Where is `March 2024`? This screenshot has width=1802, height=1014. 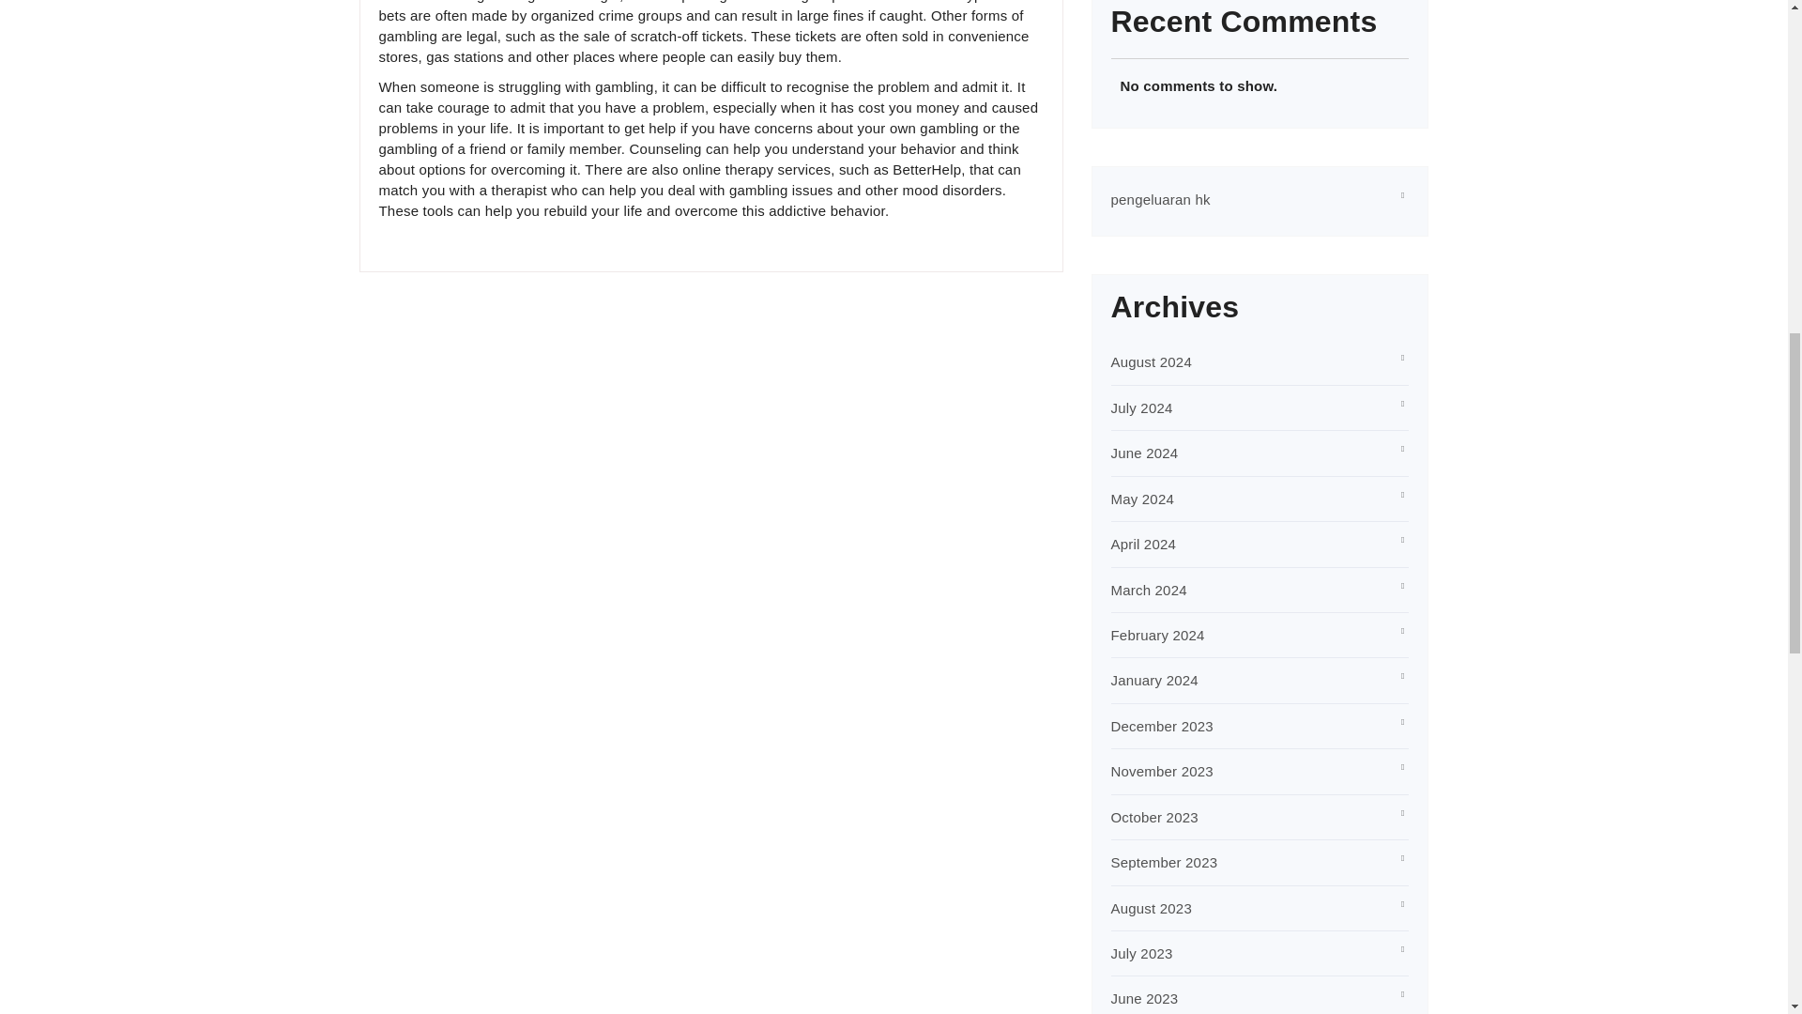 March 2024 is located at coordinates (1149, 590).